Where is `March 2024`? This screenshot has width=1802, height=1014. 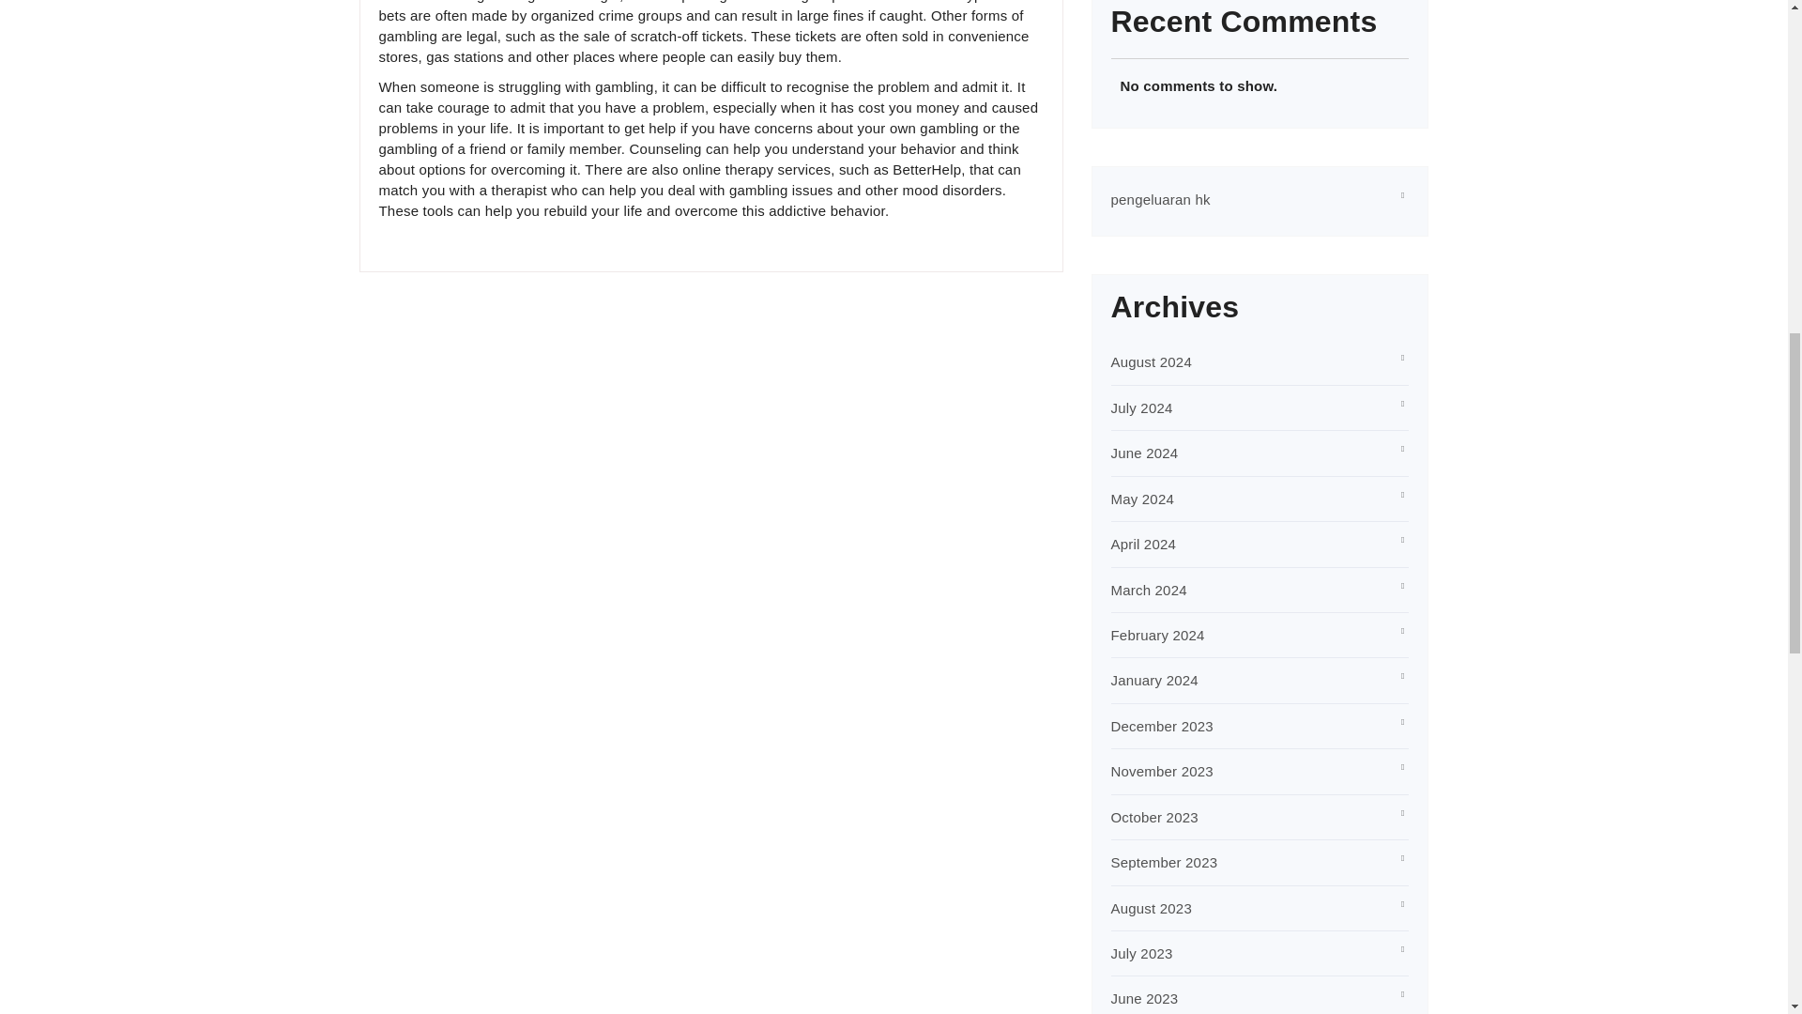 March 2024 is located at coordinates (1149, 590).